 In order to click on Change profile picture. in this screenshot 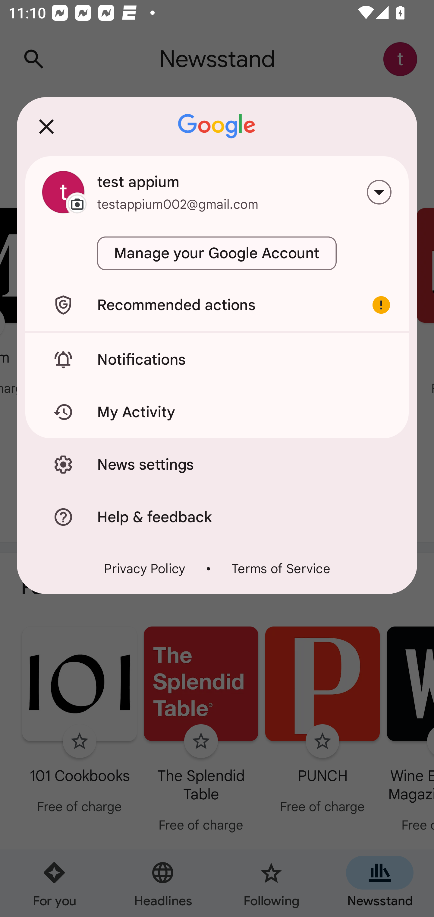, I will do `click(63, 192)`.